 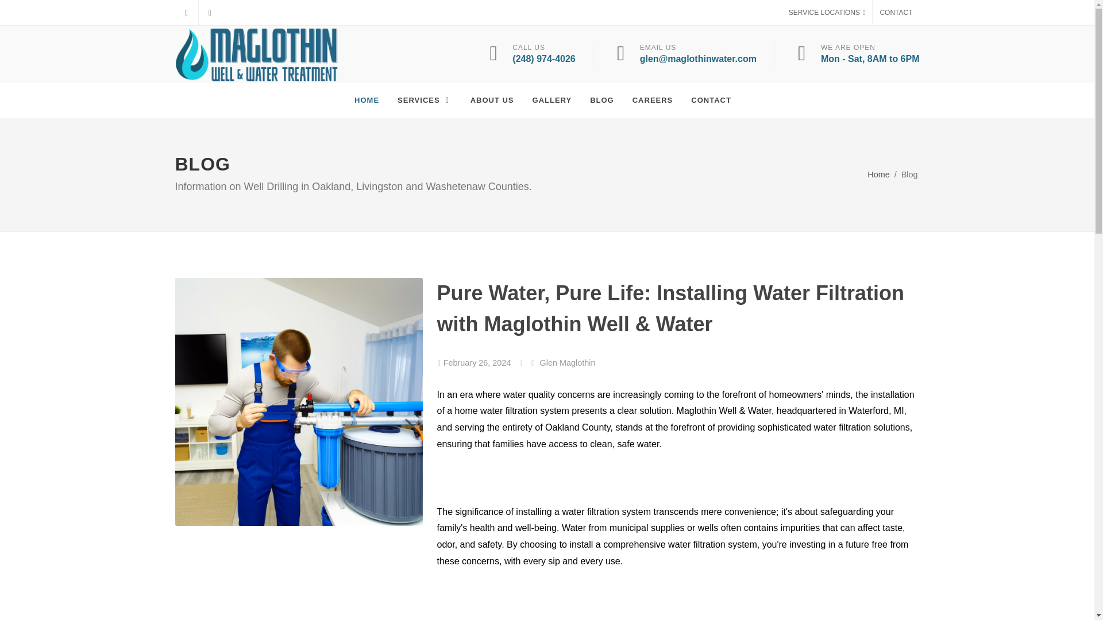 What do you see at coordinates (367, 100) in the screenshot?
I see `HOME` at bounding box center [367, 100].